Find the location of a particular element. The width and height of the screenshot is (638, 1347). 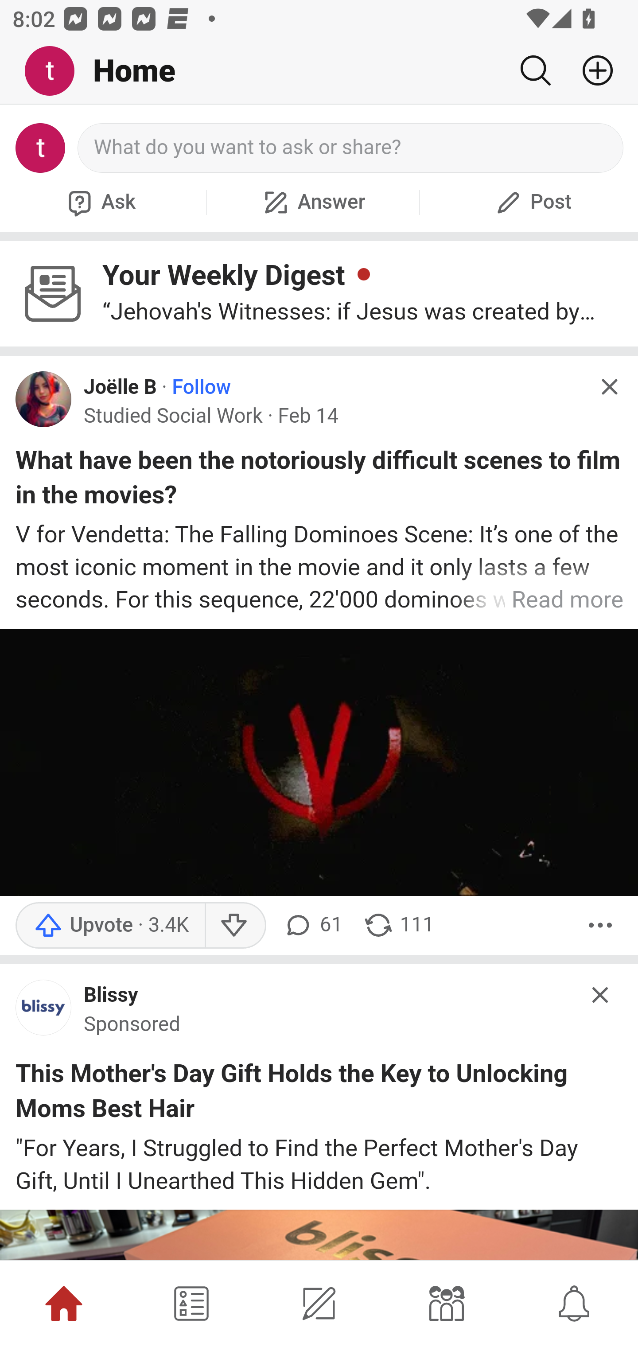

Search is located at coordinates (535, 70).